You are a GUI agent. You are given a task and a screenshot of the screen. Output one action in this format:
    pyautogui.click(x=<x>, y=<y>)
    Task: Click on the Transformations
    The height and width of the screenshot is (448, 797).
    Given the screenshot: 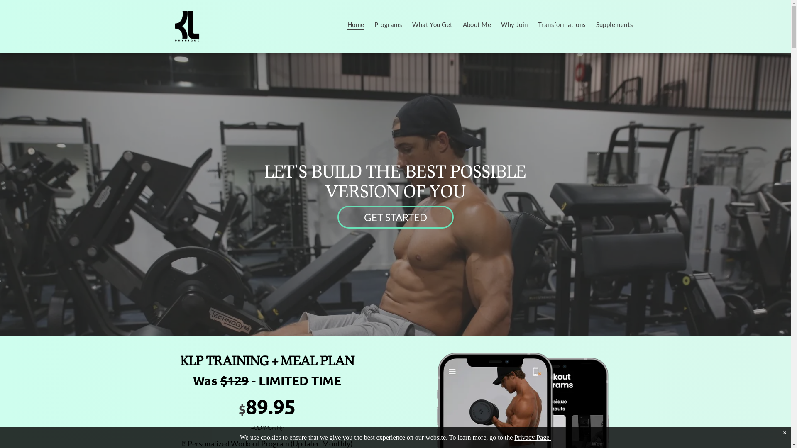 What is the action you would take?
    pyautogui.click(x=562, y=24)
    